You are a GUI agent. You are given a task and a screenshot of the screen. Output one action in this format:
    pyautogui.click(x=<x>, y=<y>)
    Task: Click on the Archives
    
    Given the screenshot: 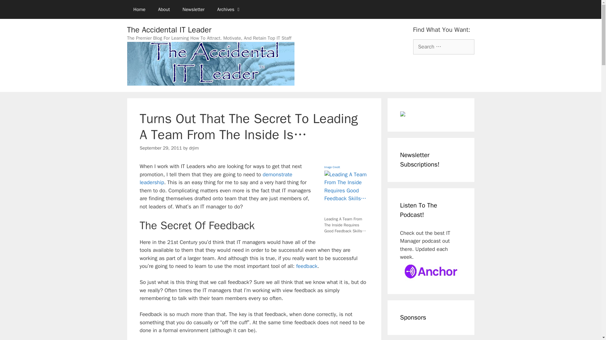 What is the action you would take?
    pyautogui.click(x=229, y=9)
    